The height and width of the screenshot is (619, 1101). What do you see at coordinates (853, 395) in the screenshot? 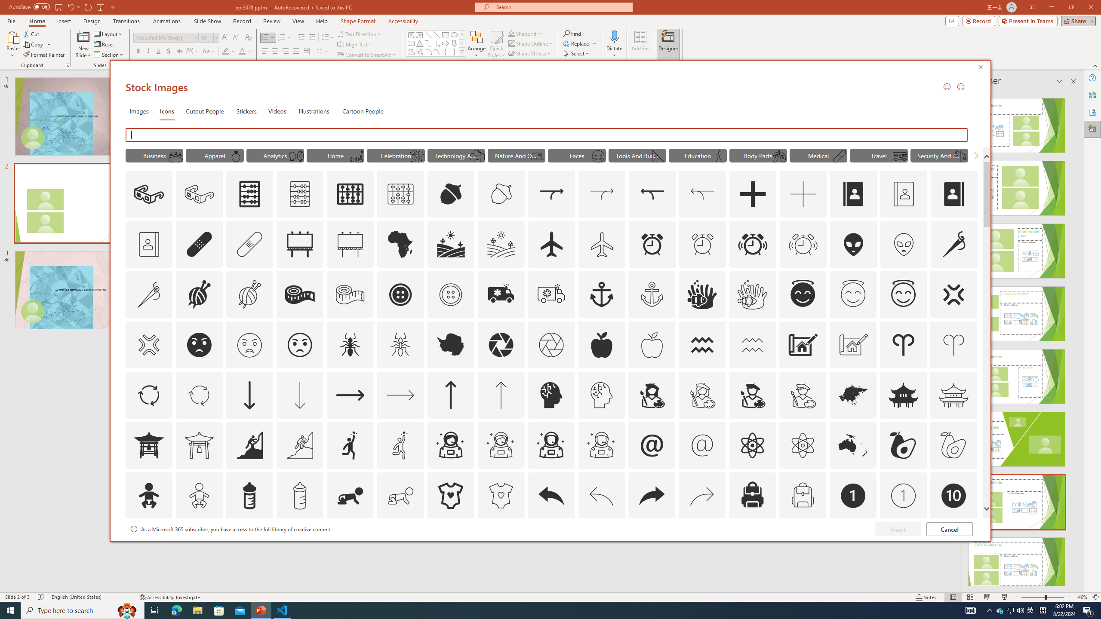
I see `AutomationID: Icons_Asia` at bounding box center [853, 395].